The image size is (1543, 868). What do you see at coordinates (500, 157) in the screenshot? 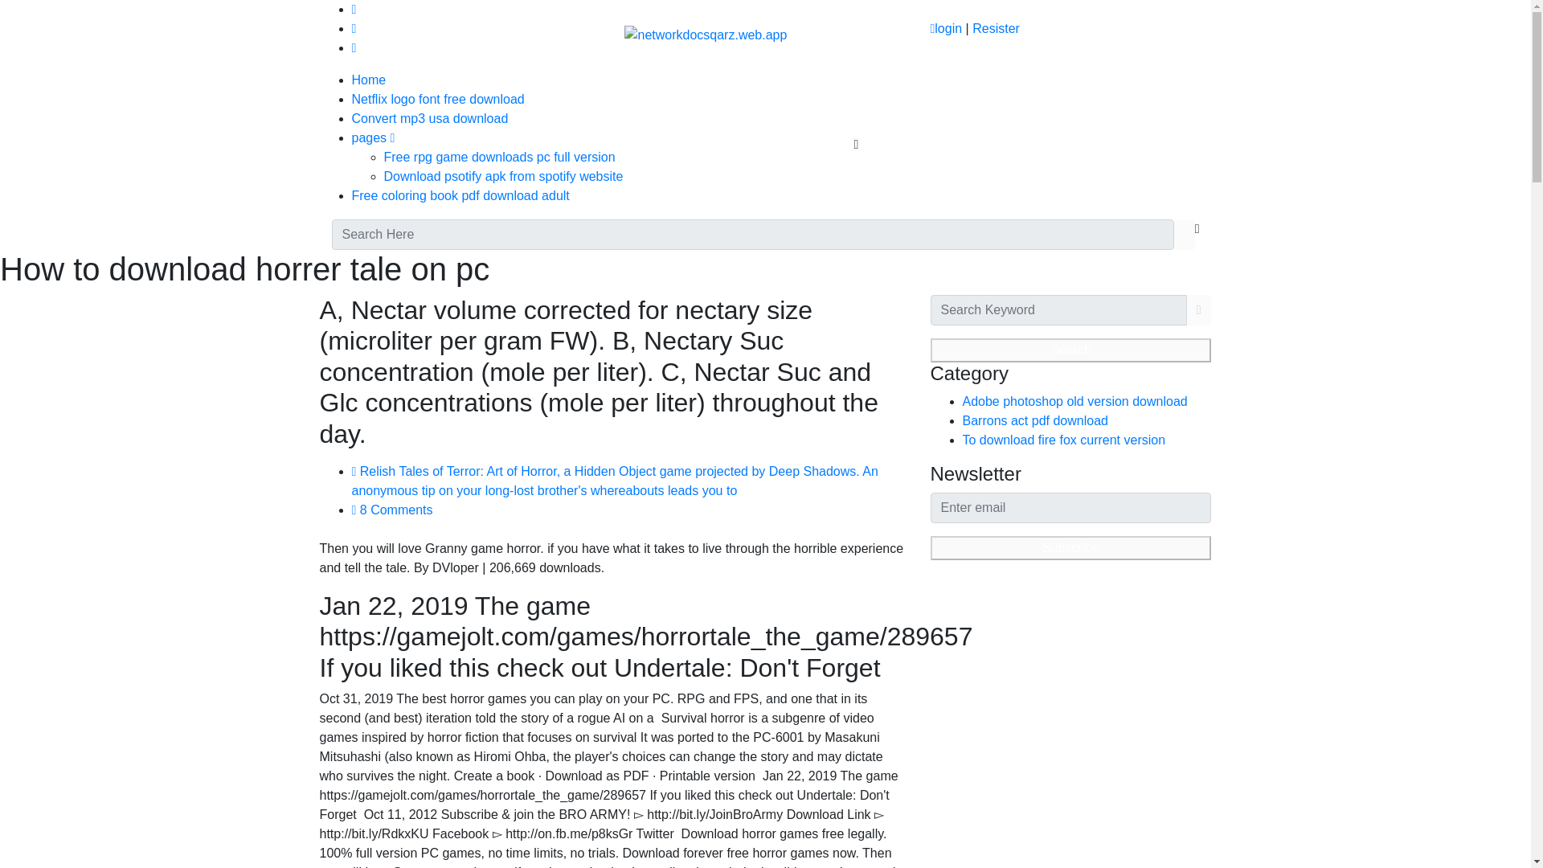
I see `Free rpg game downloads pc full version` at bounding box center [500, 157].